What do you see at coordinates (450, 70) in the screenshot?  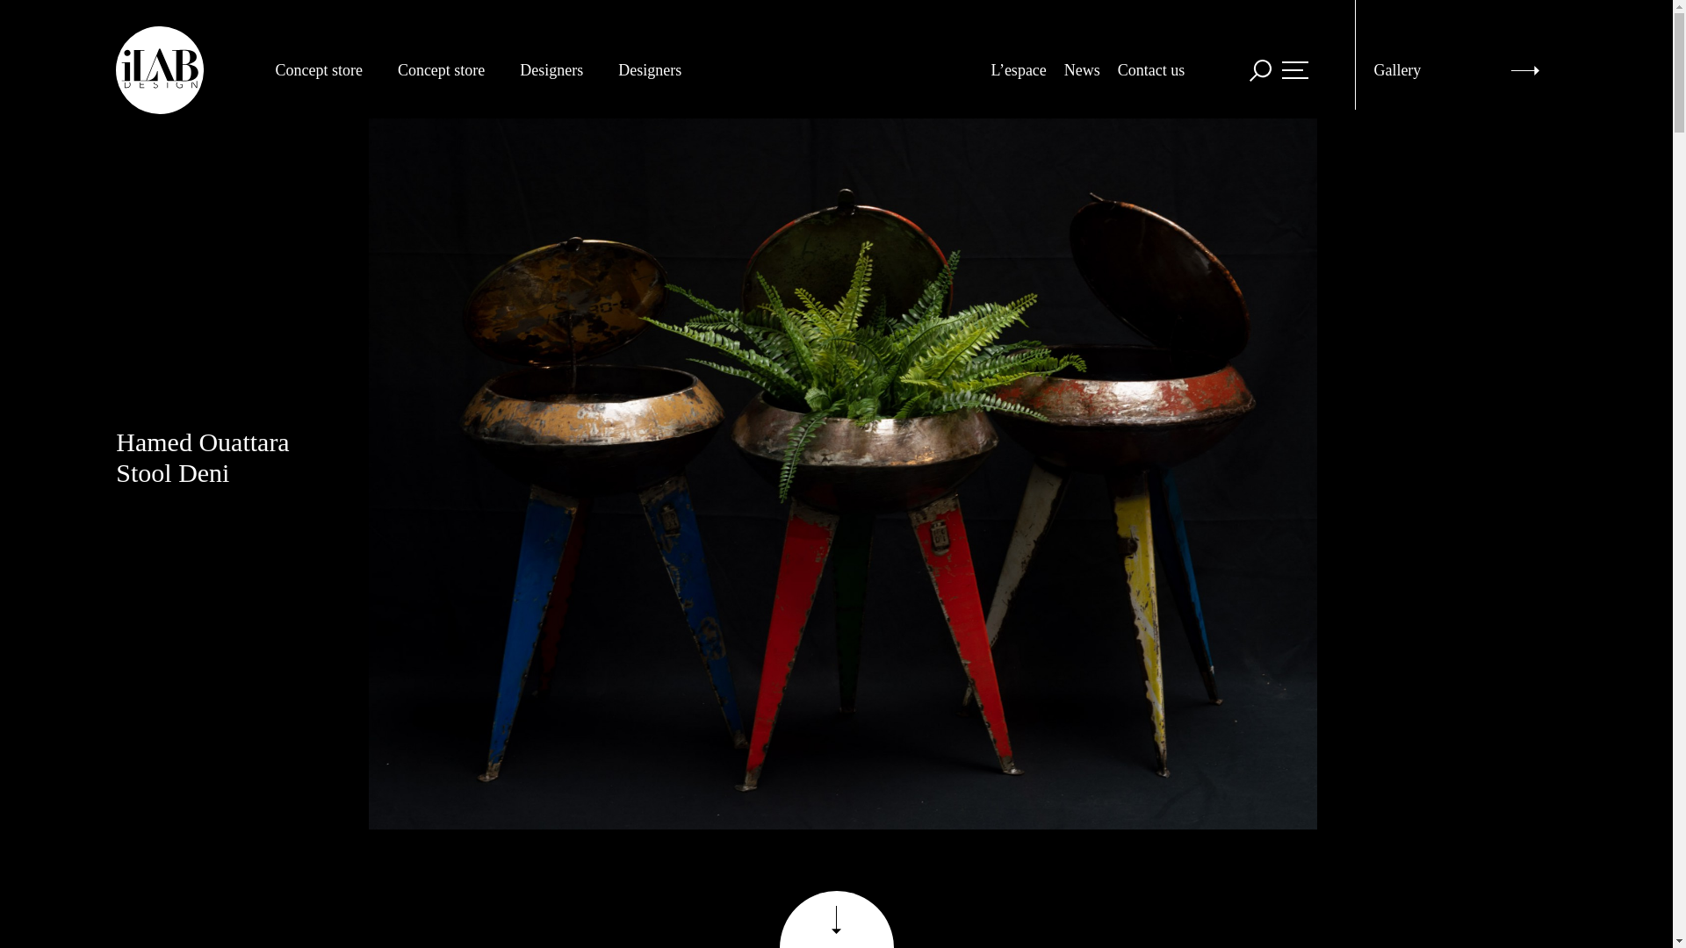 I see `Concept store` at bounding box center [450, 70].